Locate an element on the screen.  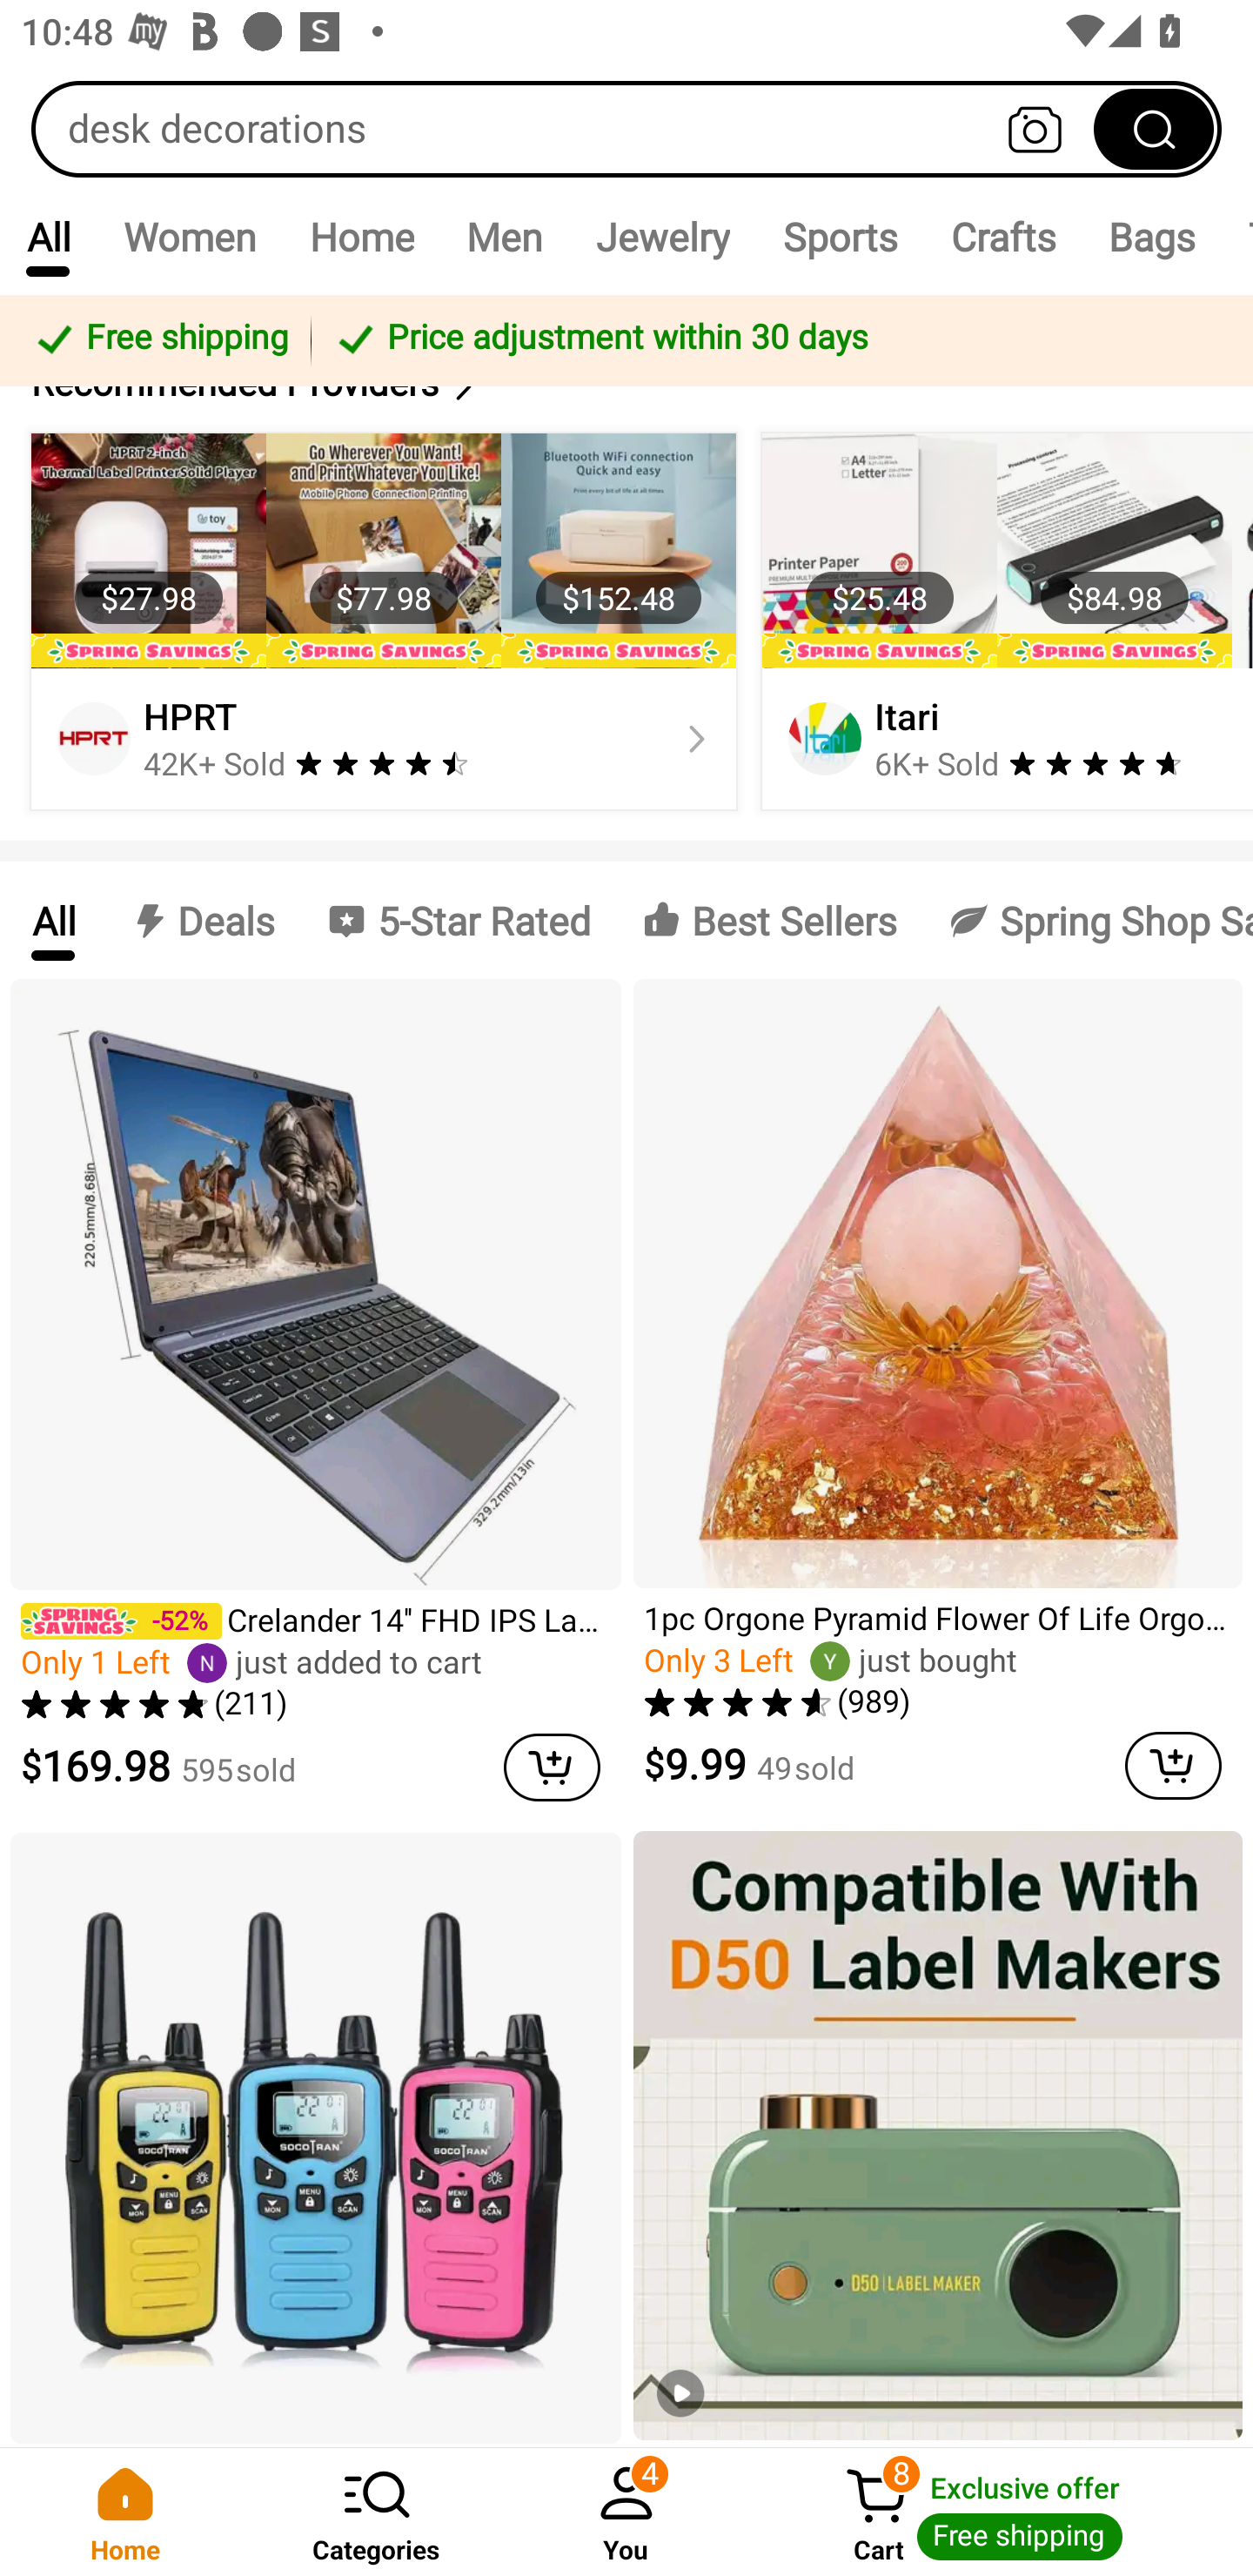
Deals Deals Deals is located at coordinates (200, 919).